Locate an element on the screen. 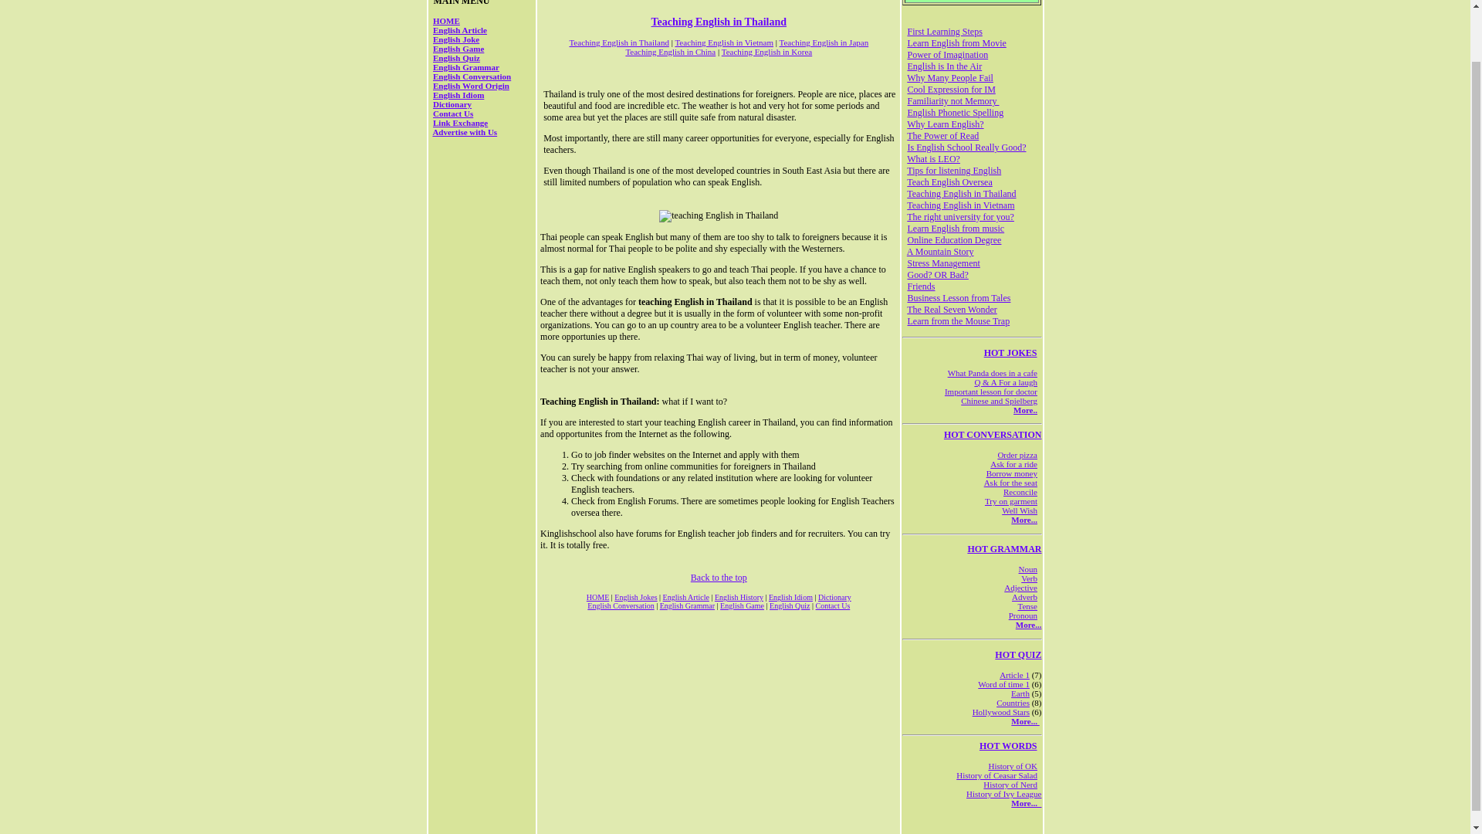  english conversation is located at coordinates (1010, 482).